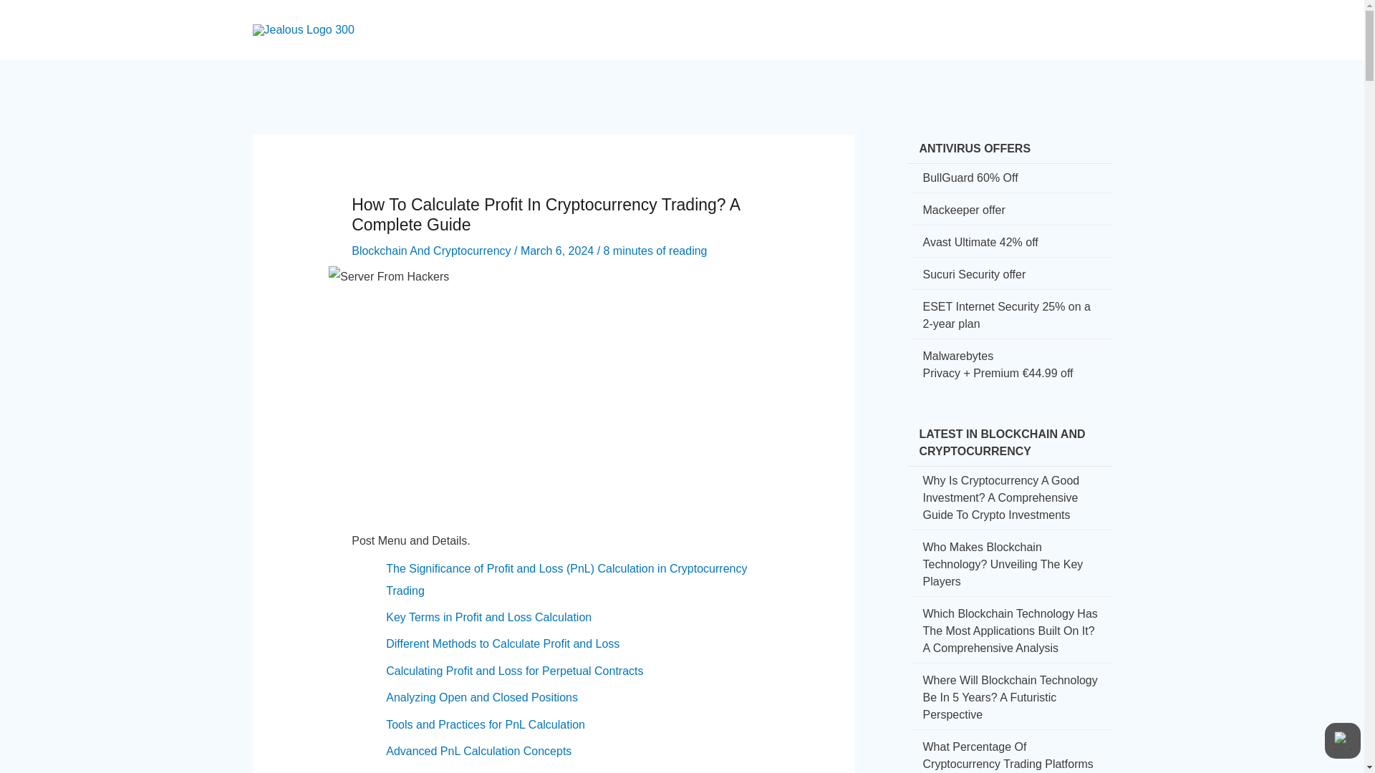 The image size is (1375, 773). I want to click on How-To, so click(758, 17).